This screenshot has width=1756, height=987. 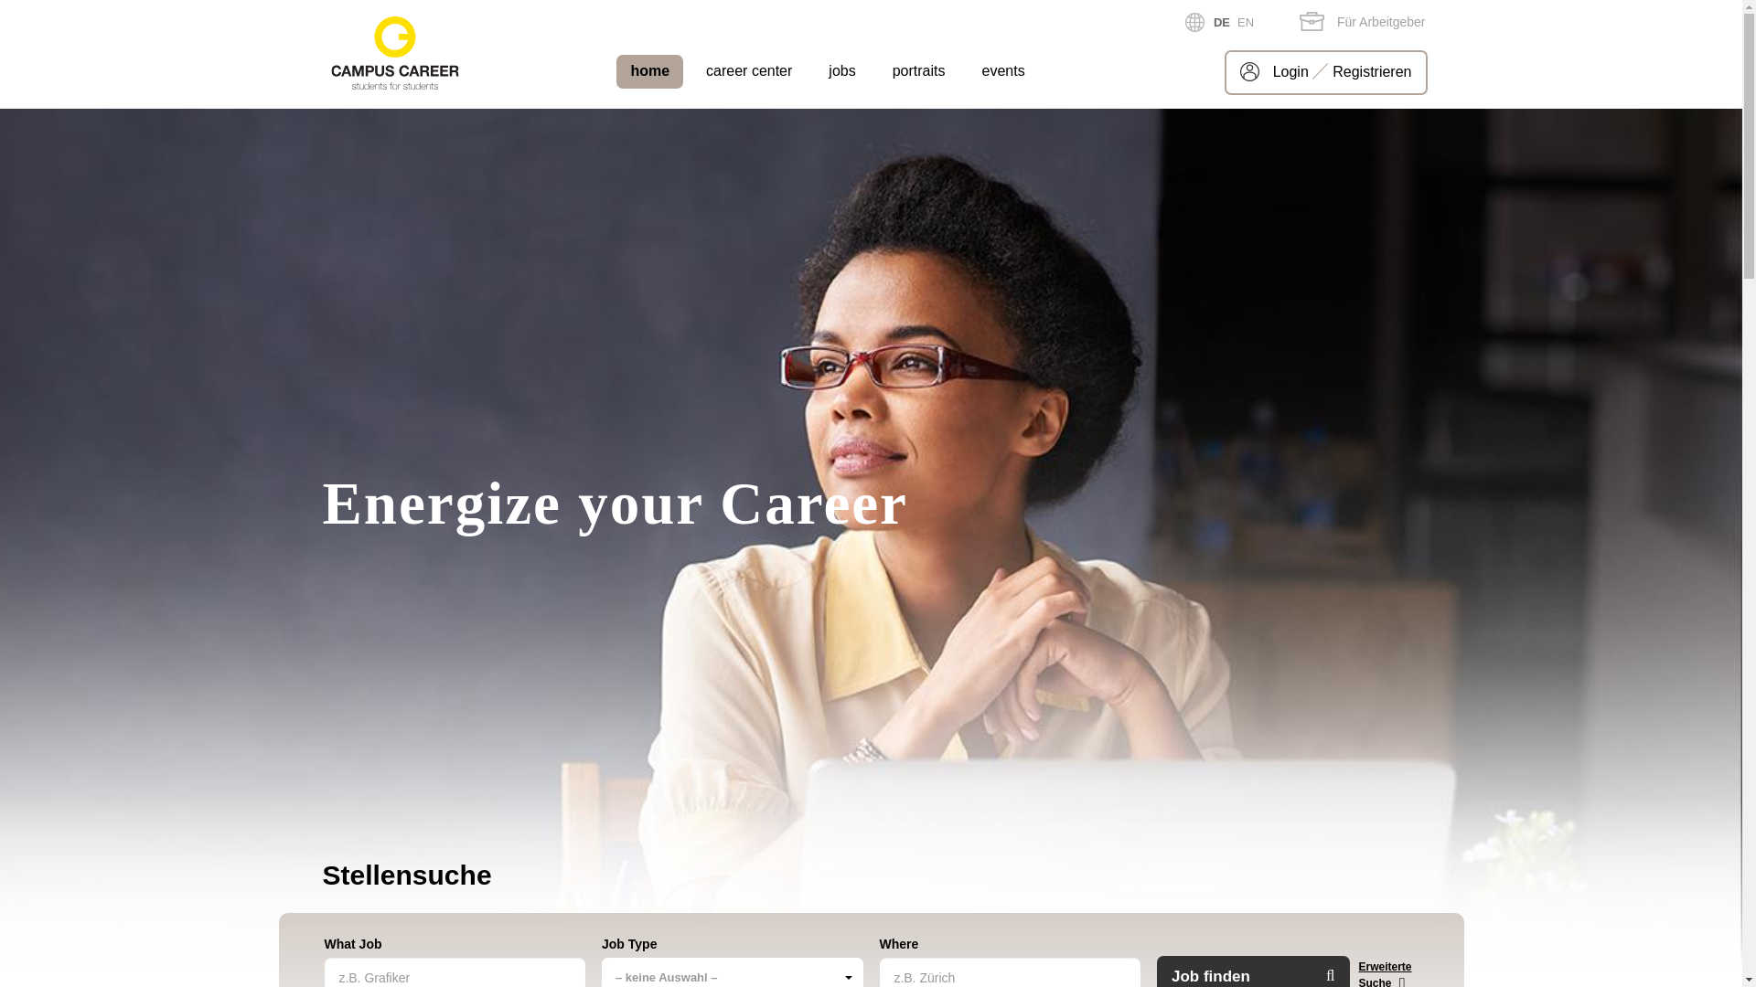 What do you see at coordinates (1326, 73) in the screenshot?
I see `Login Registrieren` at bounding box center [1326, 73].